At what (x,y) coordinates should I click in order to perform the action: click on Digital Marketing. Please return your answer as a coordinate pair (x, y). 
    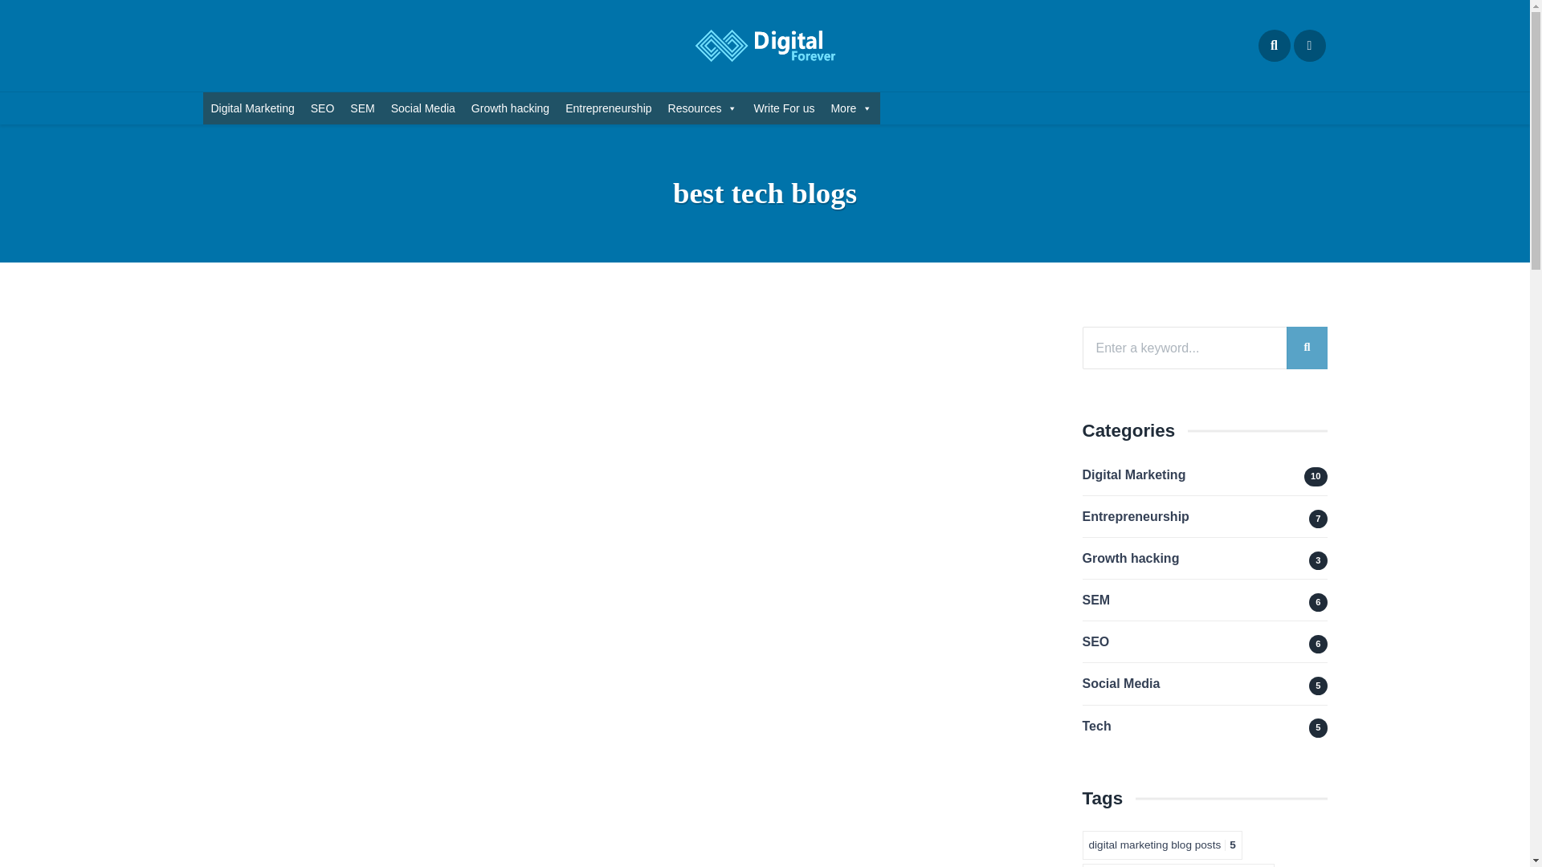
    Looking at the image, I should click on (252, 108).